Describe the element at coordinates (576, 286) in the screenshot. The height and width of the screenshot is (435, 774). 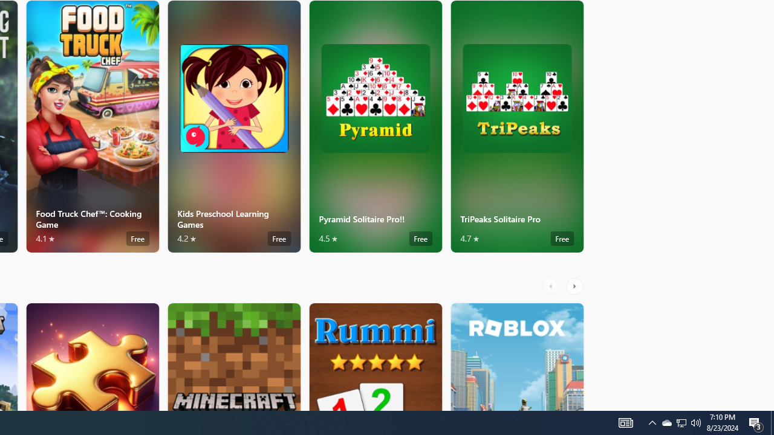
I see `AutomationID: RightScrollButton` at that location.